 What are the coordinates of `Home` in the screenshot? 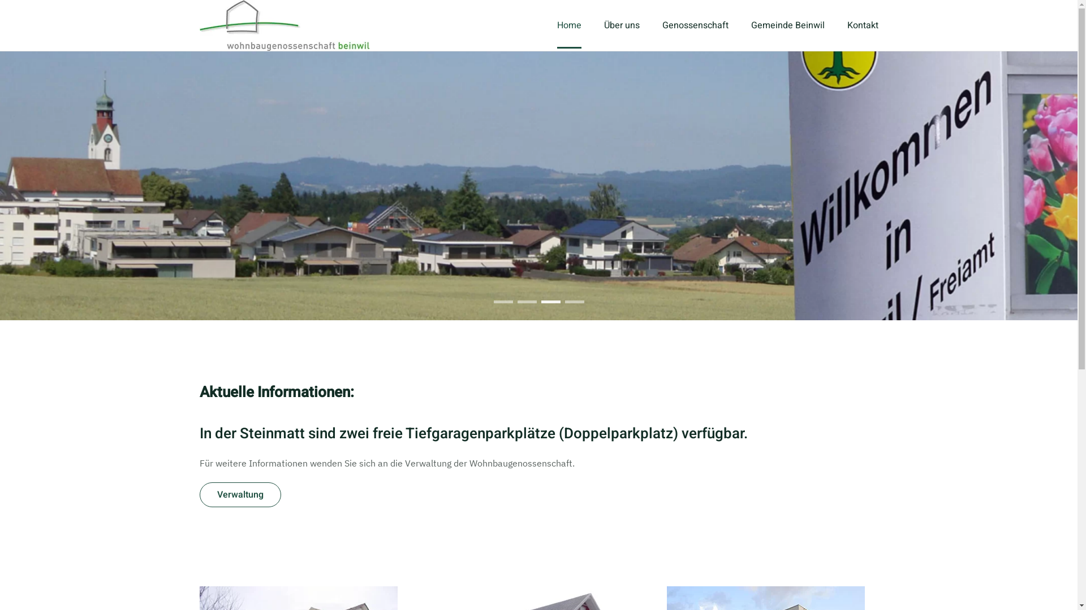 It's located at (568, 25).